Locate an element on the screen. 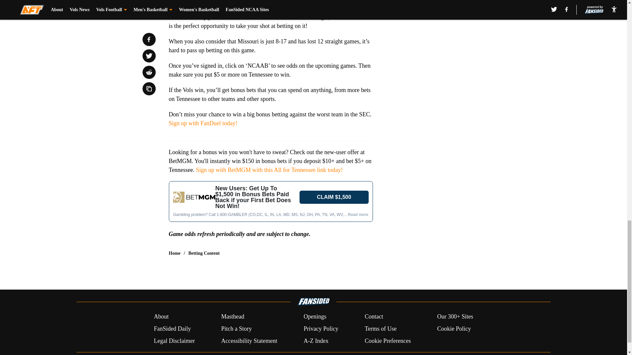 This screenshot has width=632, height=355. Masthead is located at coordinates (232, 317).